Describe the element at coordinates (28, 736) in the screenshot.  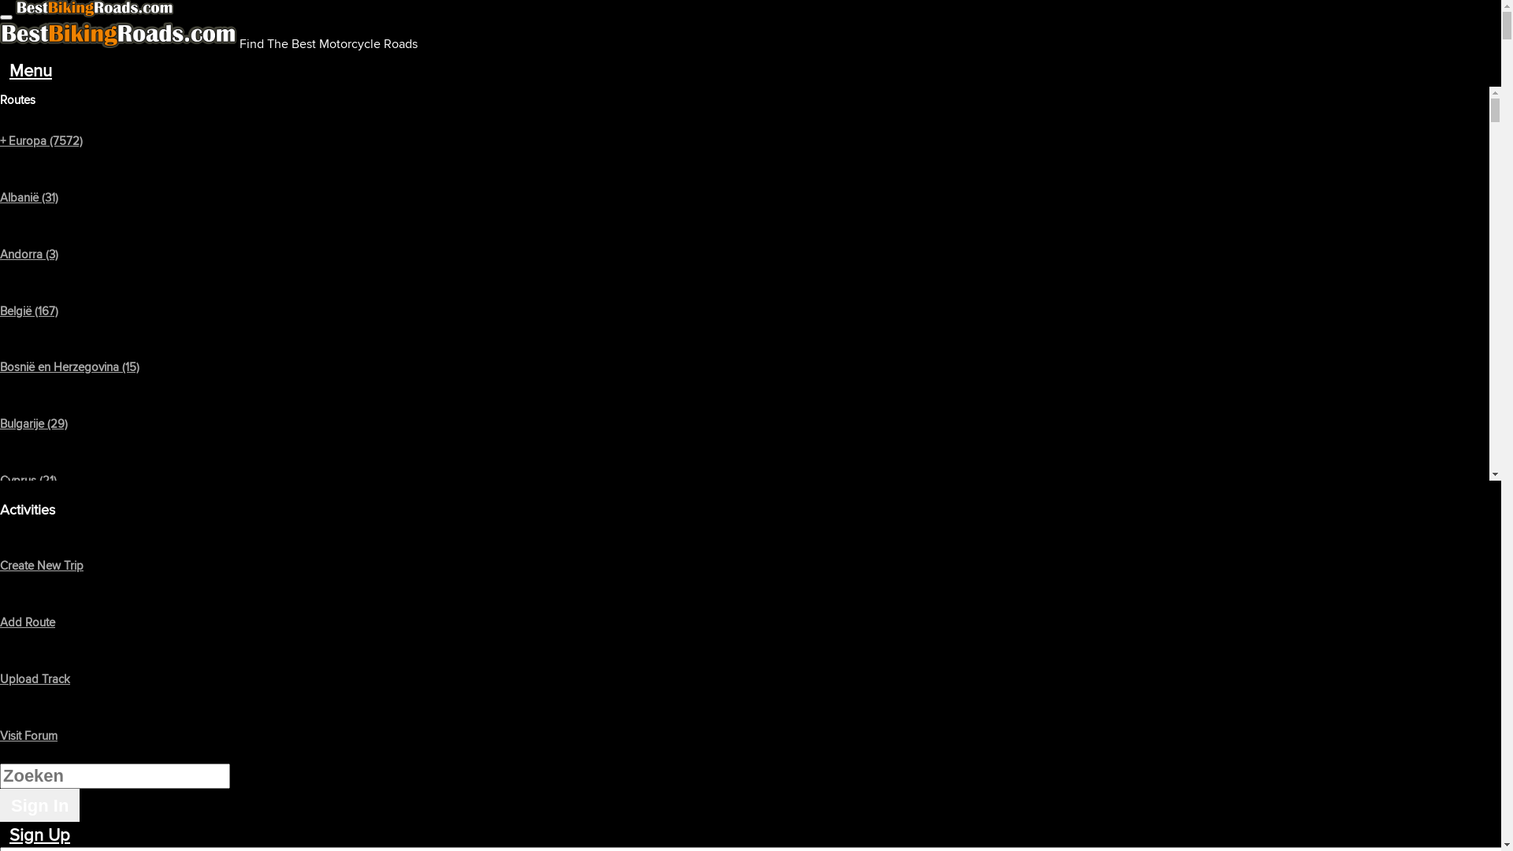
I see `Visit Forum` at that location.